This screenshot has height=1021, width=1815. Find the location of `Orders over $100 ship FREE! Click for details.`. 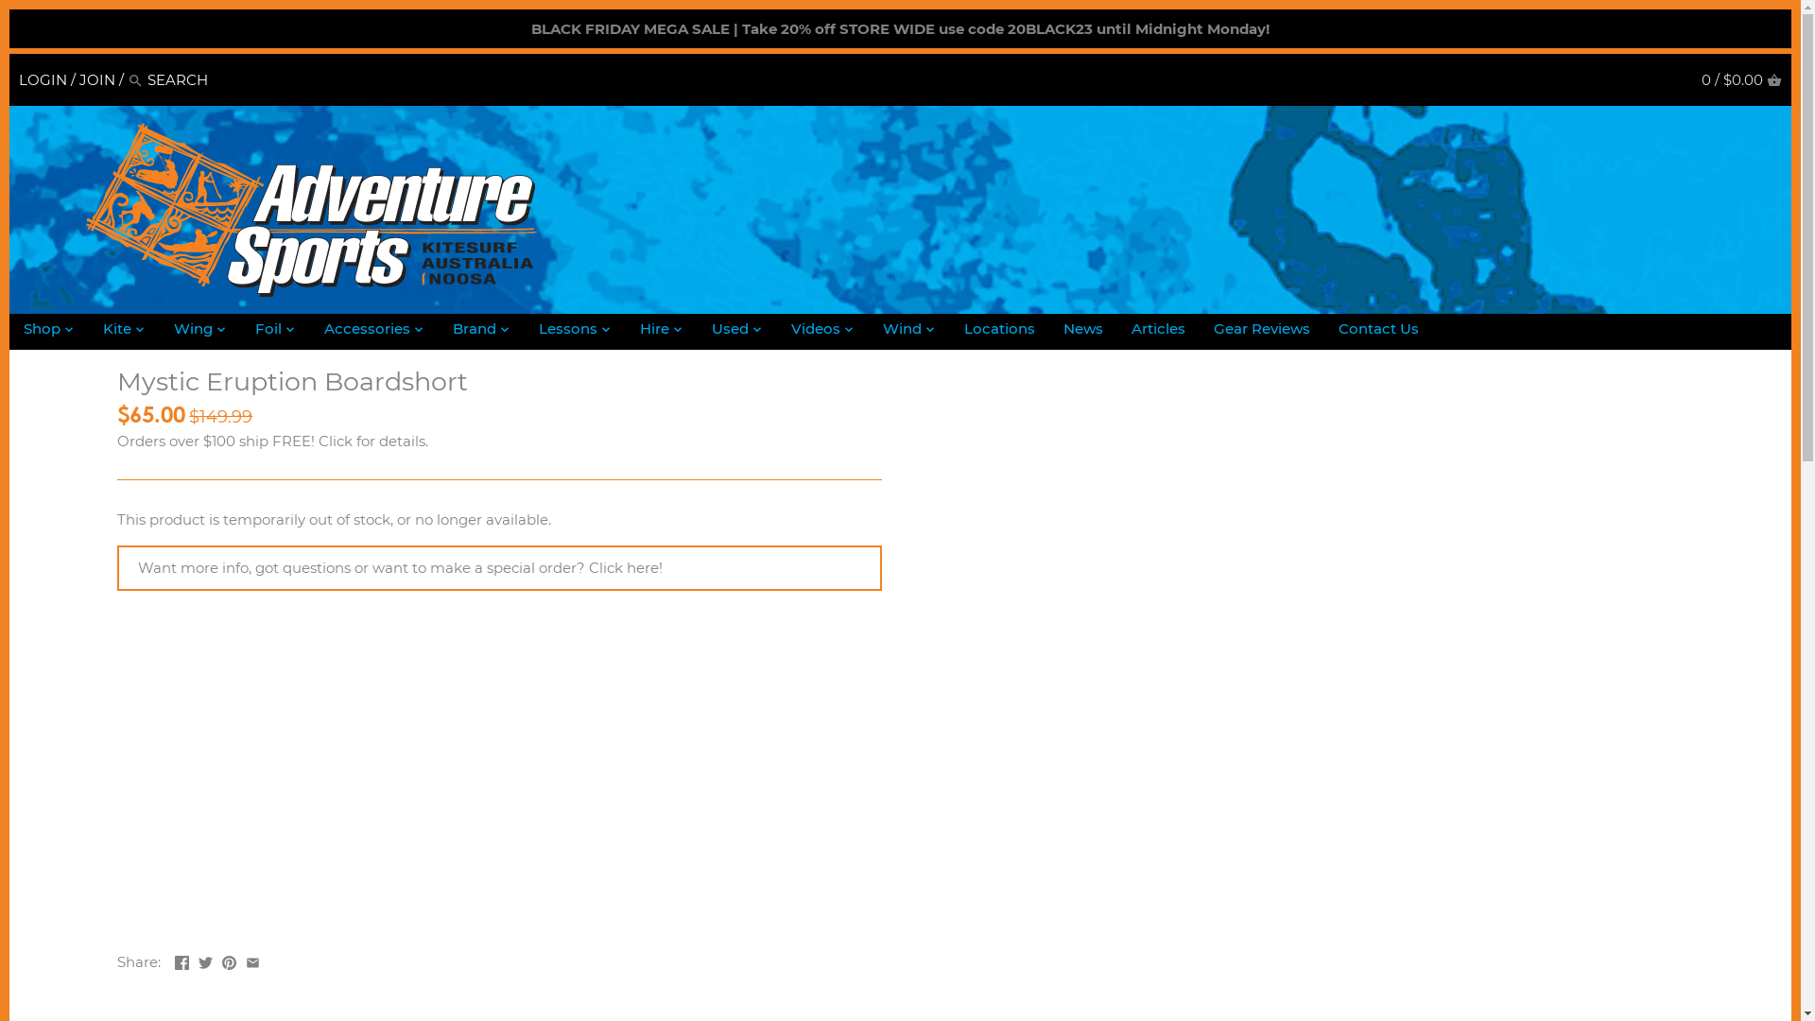

Orders over $100 ship FREE! Click for details. is located at coordinates (272, 441).